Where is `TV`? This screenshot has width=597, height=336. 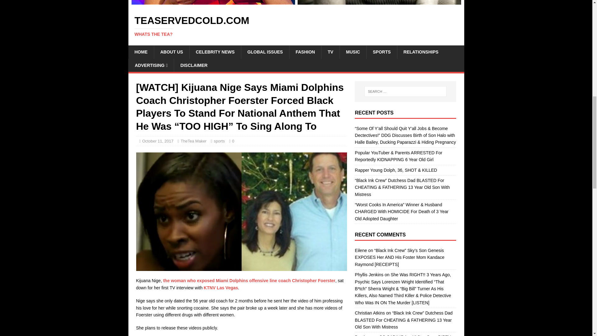
TV is located at coordinates (157, 141).